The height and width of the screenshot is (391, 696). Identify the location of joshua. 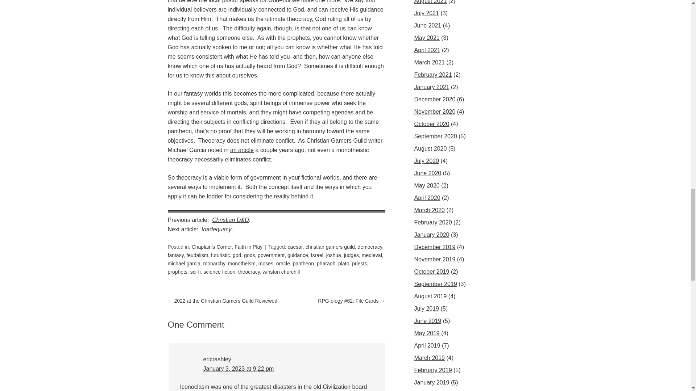
(333, 255).